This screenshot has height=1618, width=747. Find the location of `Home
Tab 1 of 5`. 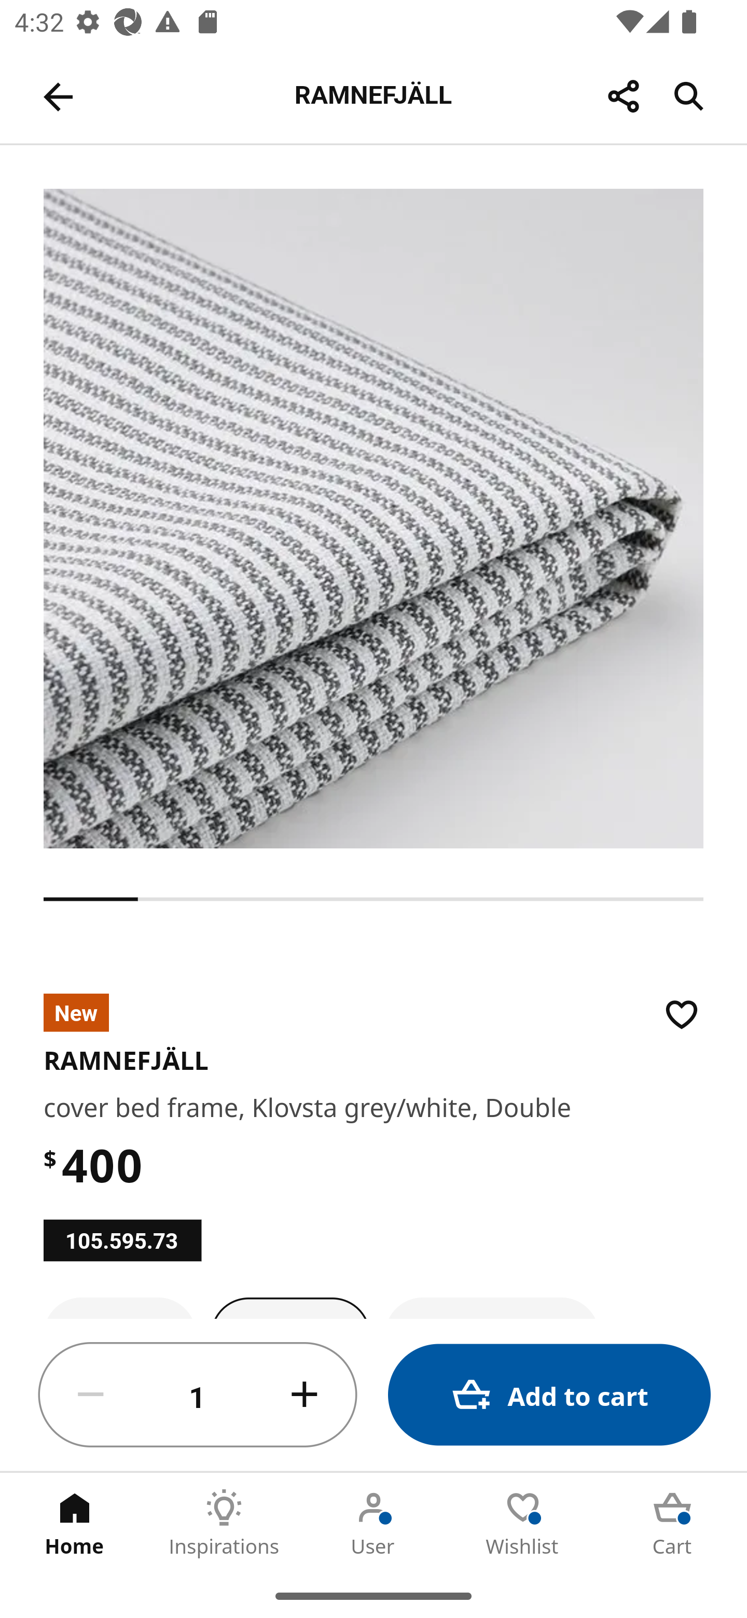

Home
Tab 1 of 5 is located at coordinates (75, 1523).